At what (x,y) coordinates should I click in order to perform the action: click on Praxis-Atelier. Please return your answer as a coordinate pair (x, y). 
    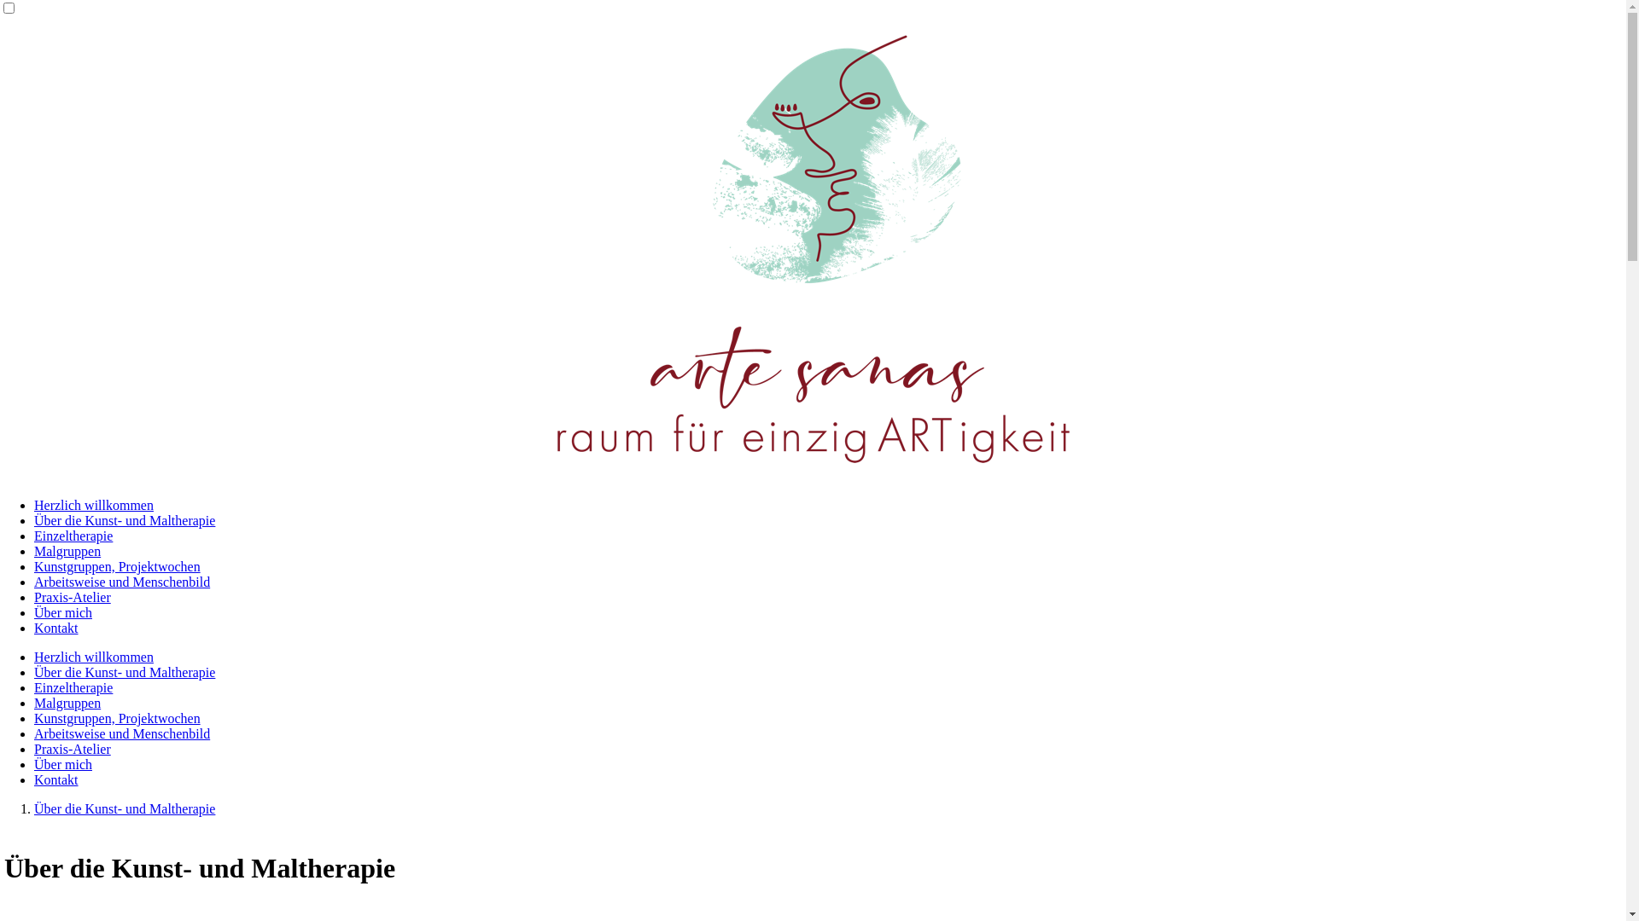
    Looking at the image, I should click on (73, 597).